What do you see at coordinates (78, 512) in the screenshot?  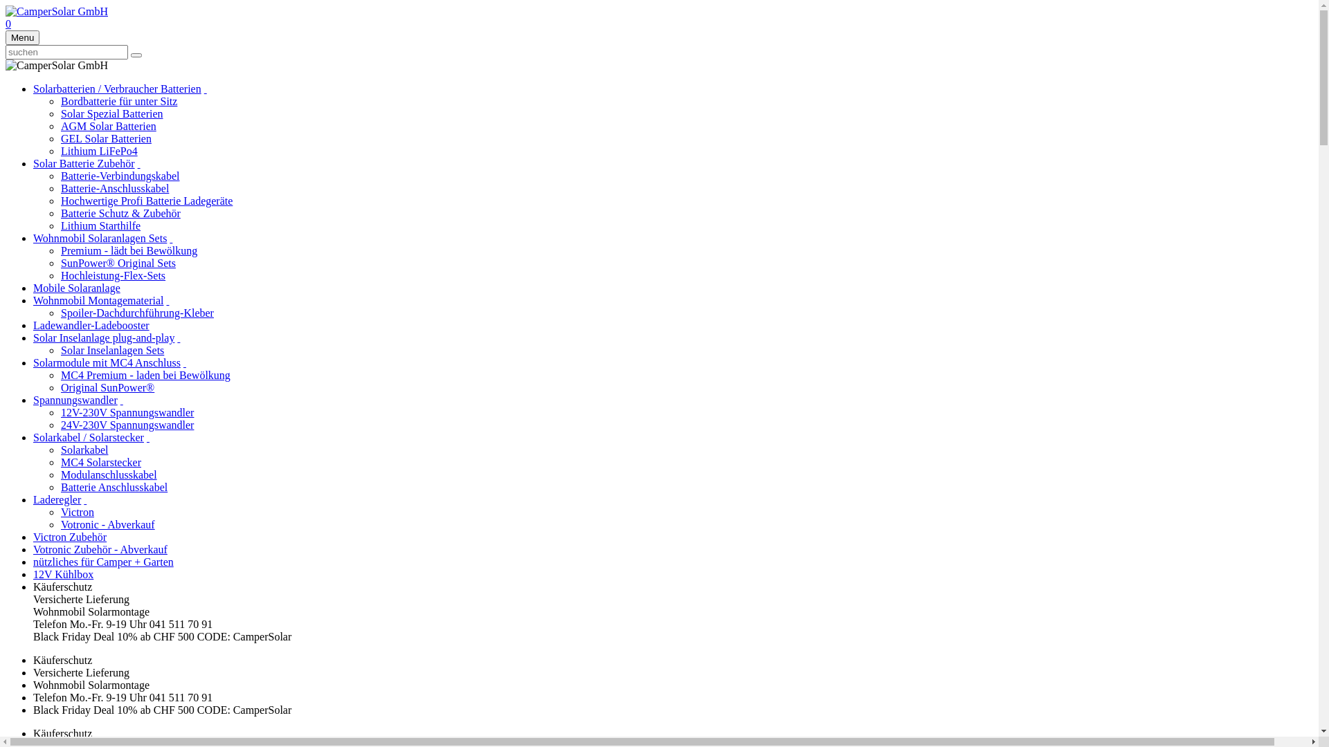 I see `Victron` at bounding box center [78, 512].